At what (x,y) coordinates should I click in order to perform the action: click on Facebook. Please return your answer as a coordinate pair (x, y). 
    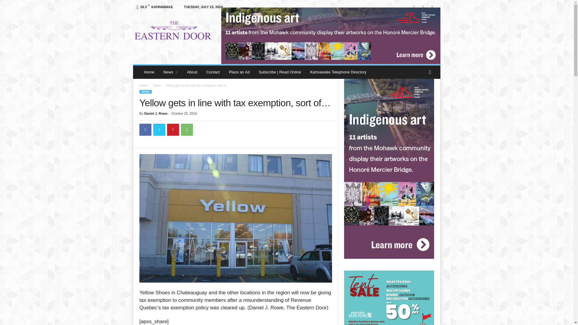
    Looking at the image, I should click on (145, 130).